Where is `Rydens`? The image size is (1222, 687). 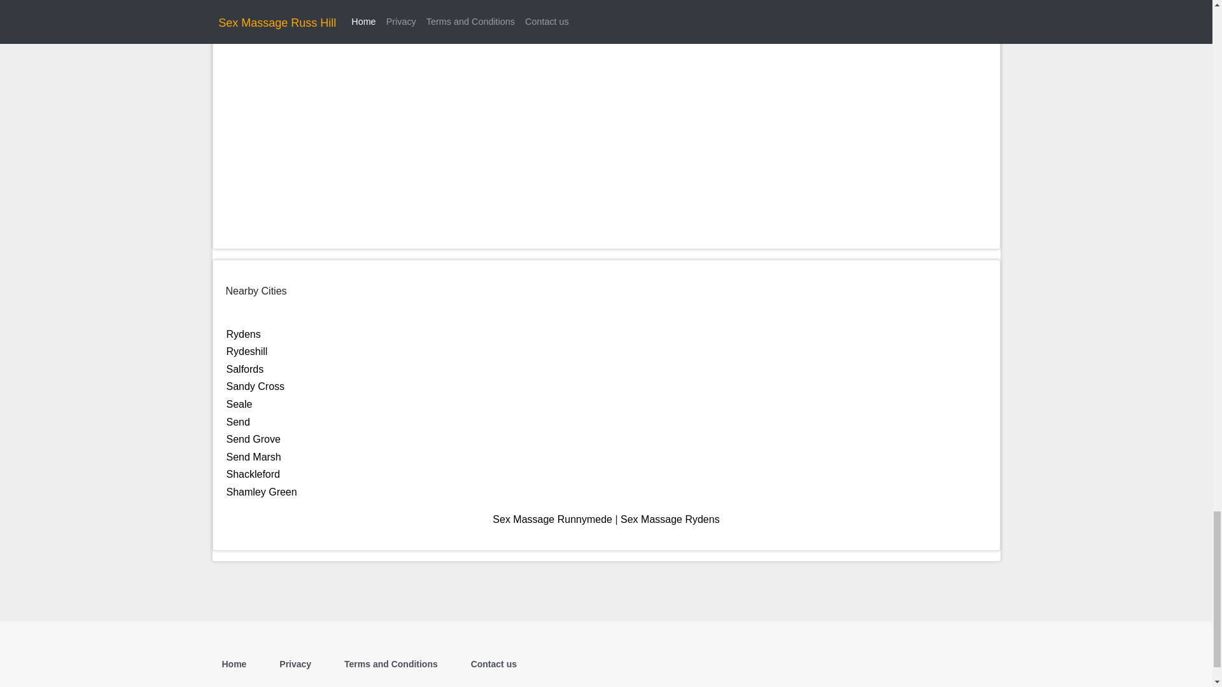
Rydens is located at coordinates (243, 334).